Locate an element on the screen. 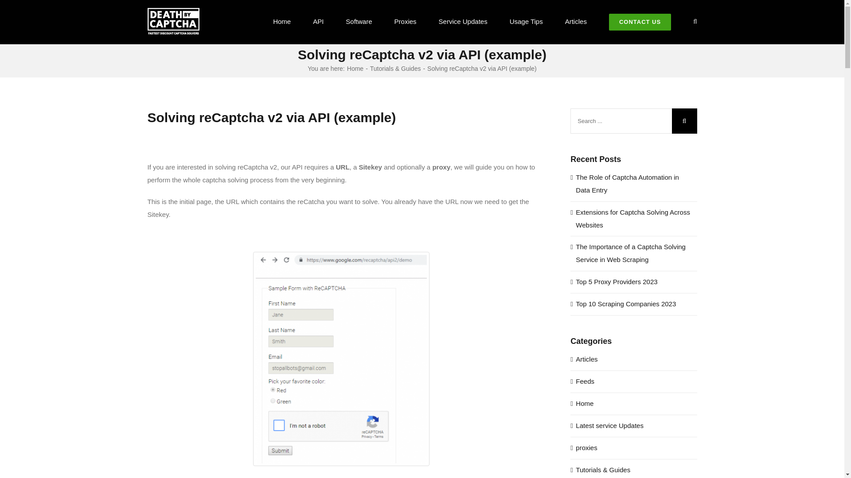  Service Updates is located at coordinates (463, 21).